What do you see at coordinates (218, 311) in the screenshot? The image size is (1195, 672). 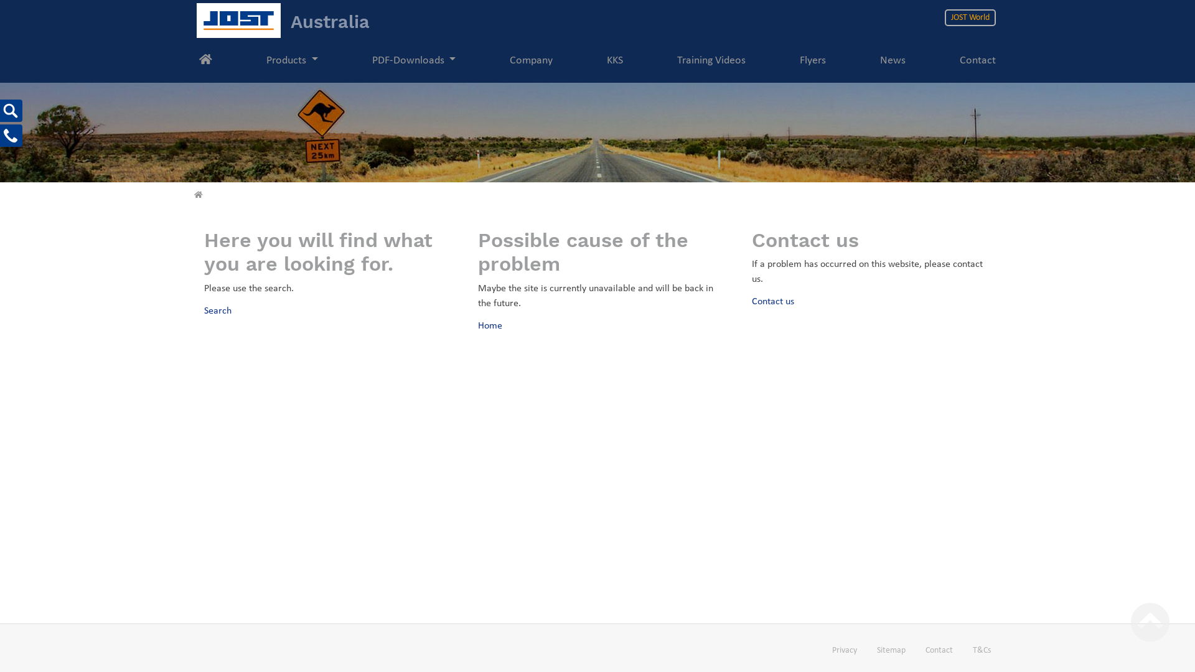 I see `Search` at bounding box center [218, 311].